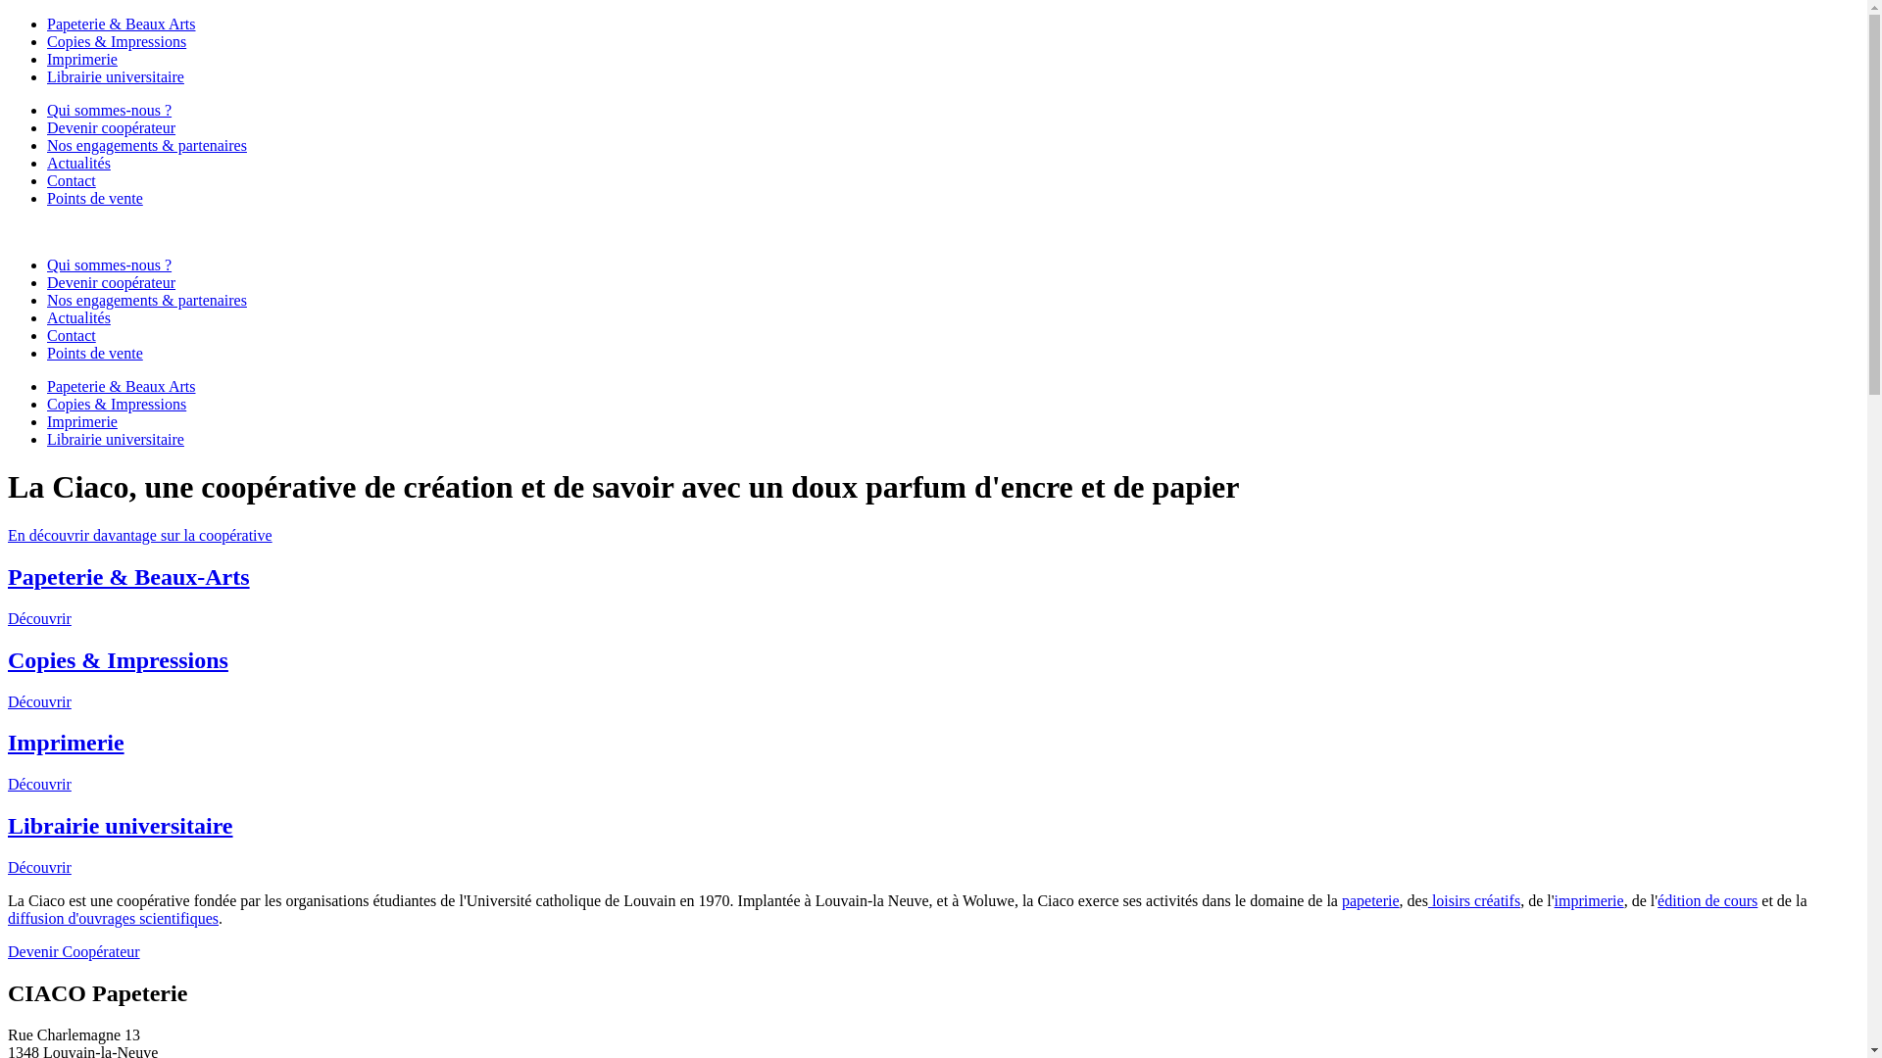  Describe the element at coordinates (90, 16) in the screenshot. I see `Aller au contenu principal` at that location.